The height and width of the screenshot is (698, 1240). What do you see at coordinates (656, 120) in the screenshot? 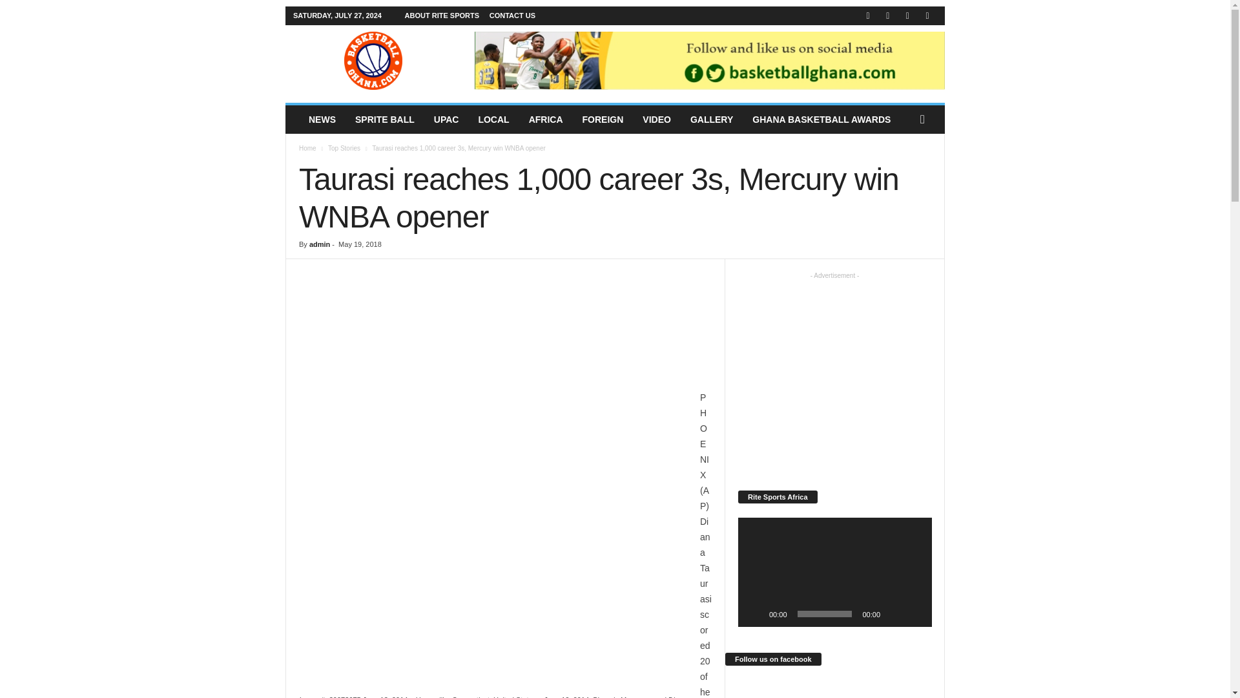
I see `VIDEO` at bounding box center [656, 120].